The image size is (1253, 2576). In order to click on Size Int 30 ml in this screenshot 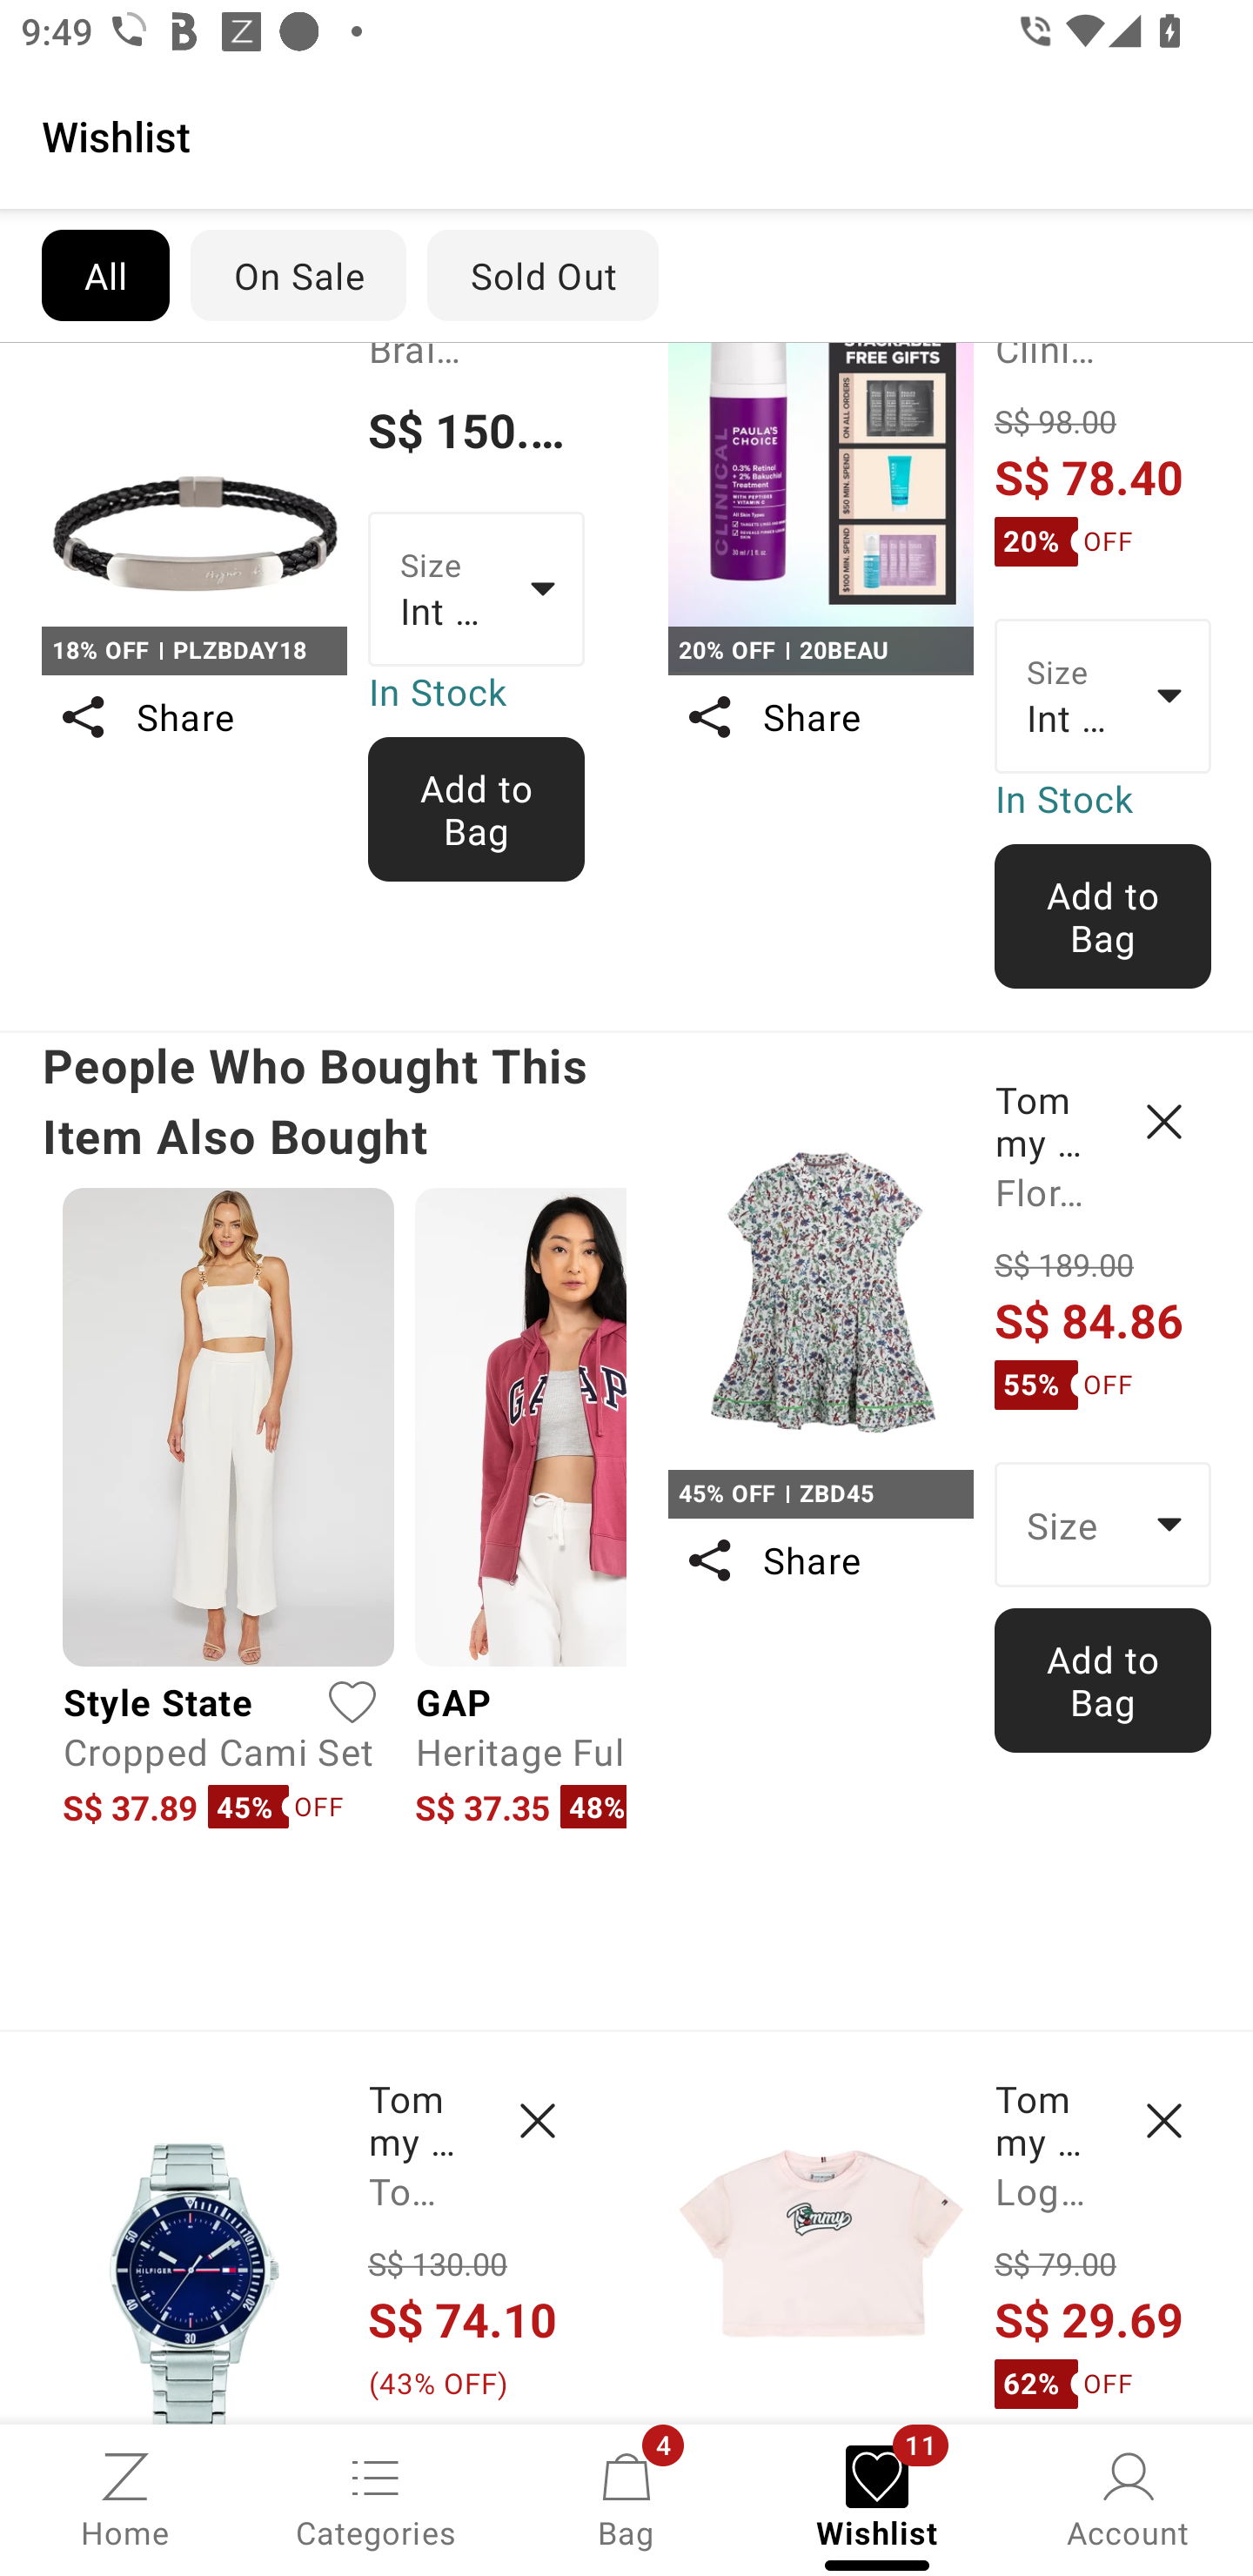, I will do `click(1103, 695)`.